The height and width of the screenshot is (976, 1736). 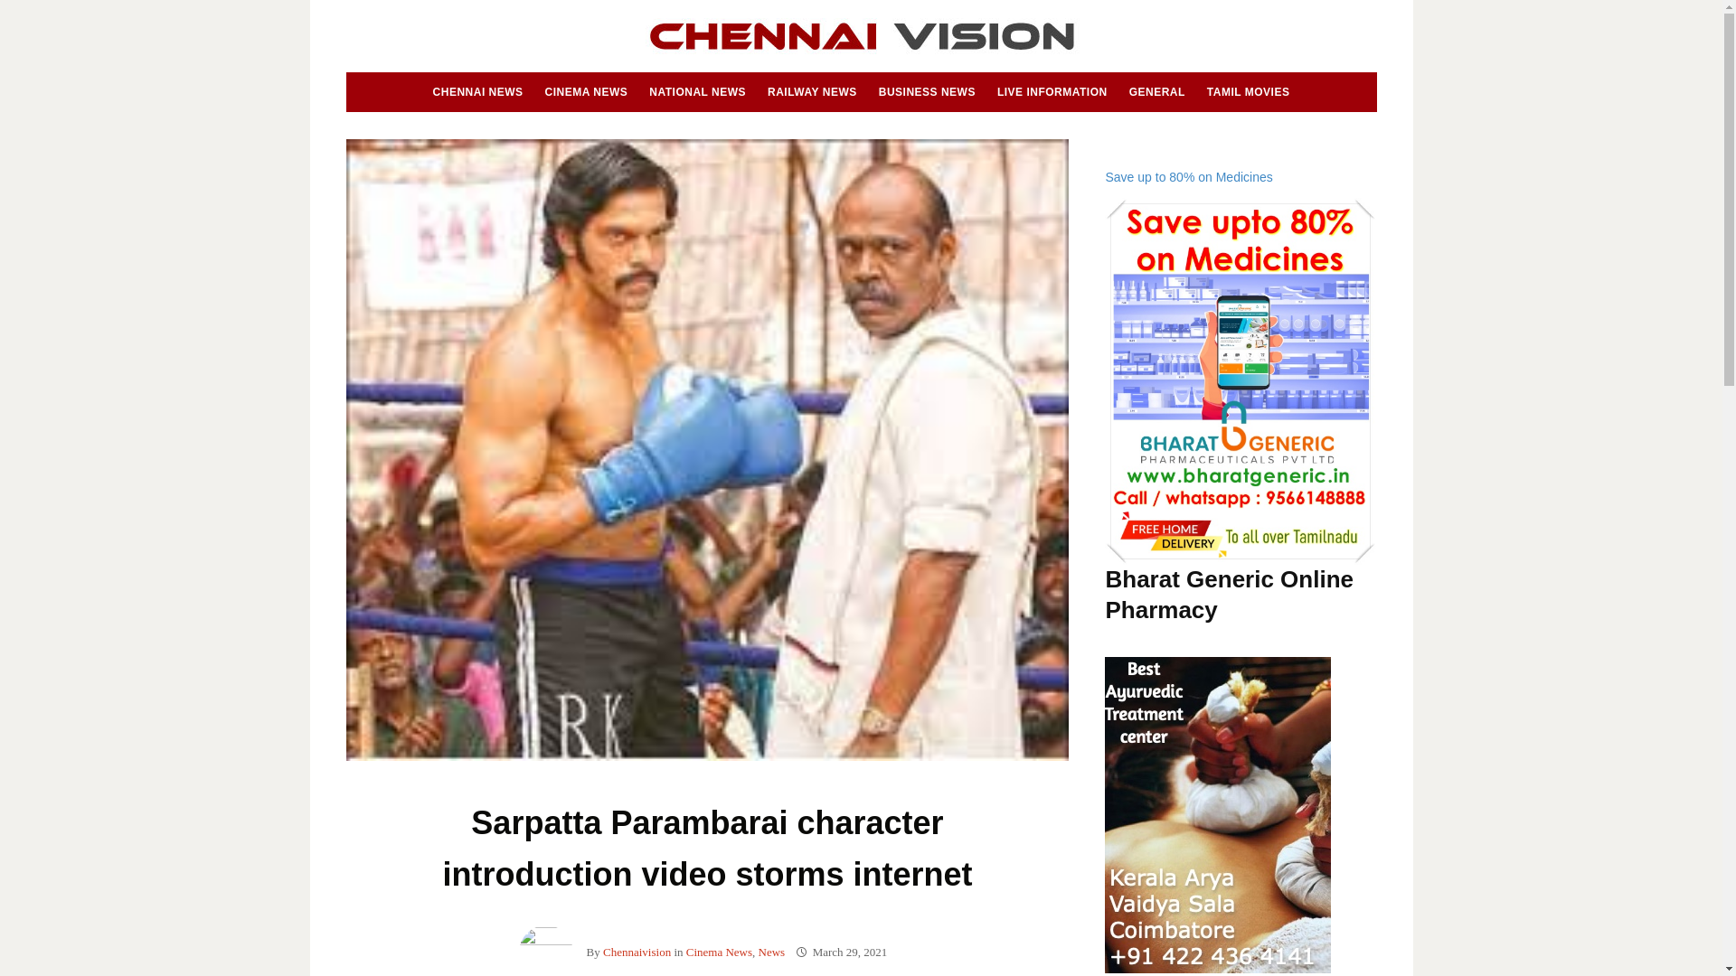 What do you see at coordinates (1052, 92) in the screenshot?
I see `LIVE INFORMATION` at bounding box center [1052, 92].